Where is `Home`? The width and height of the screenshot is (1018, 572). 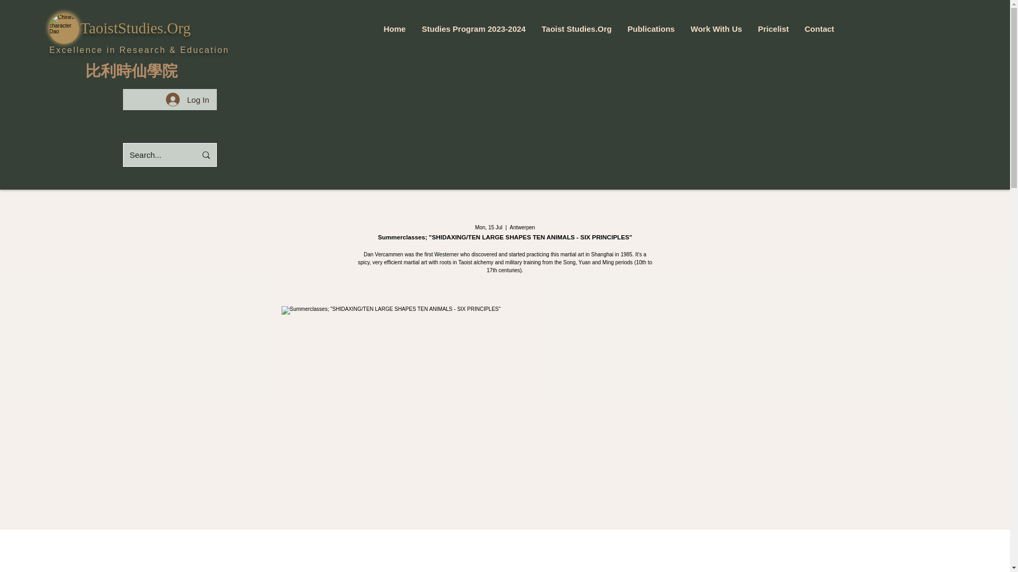
Home is located at coordinates (394, 29).